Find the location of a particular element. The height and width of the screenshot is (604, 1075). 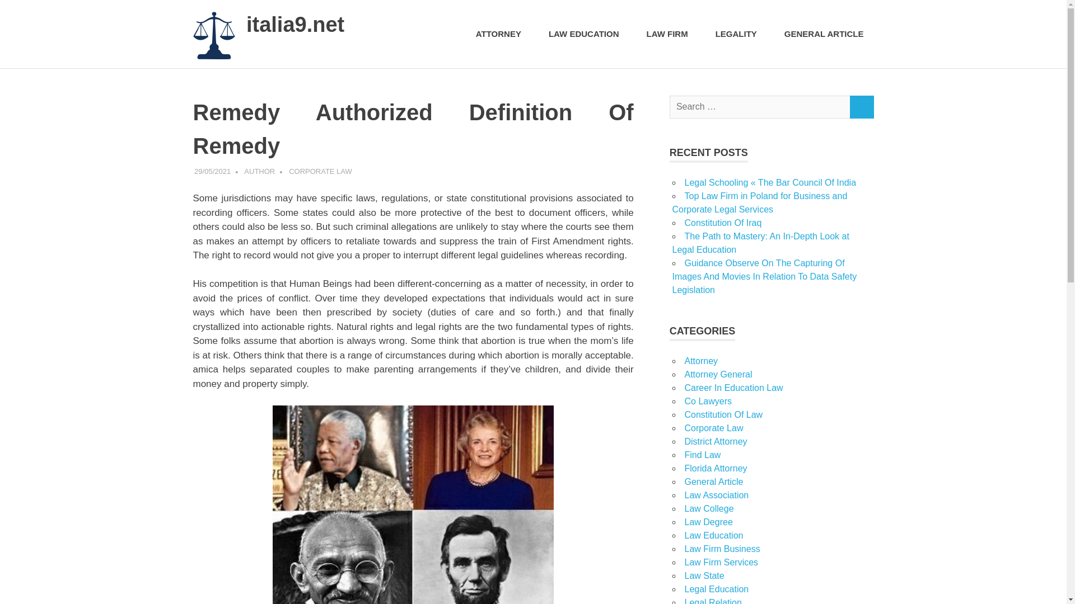

Search for: is located at coordinates (760, 106).